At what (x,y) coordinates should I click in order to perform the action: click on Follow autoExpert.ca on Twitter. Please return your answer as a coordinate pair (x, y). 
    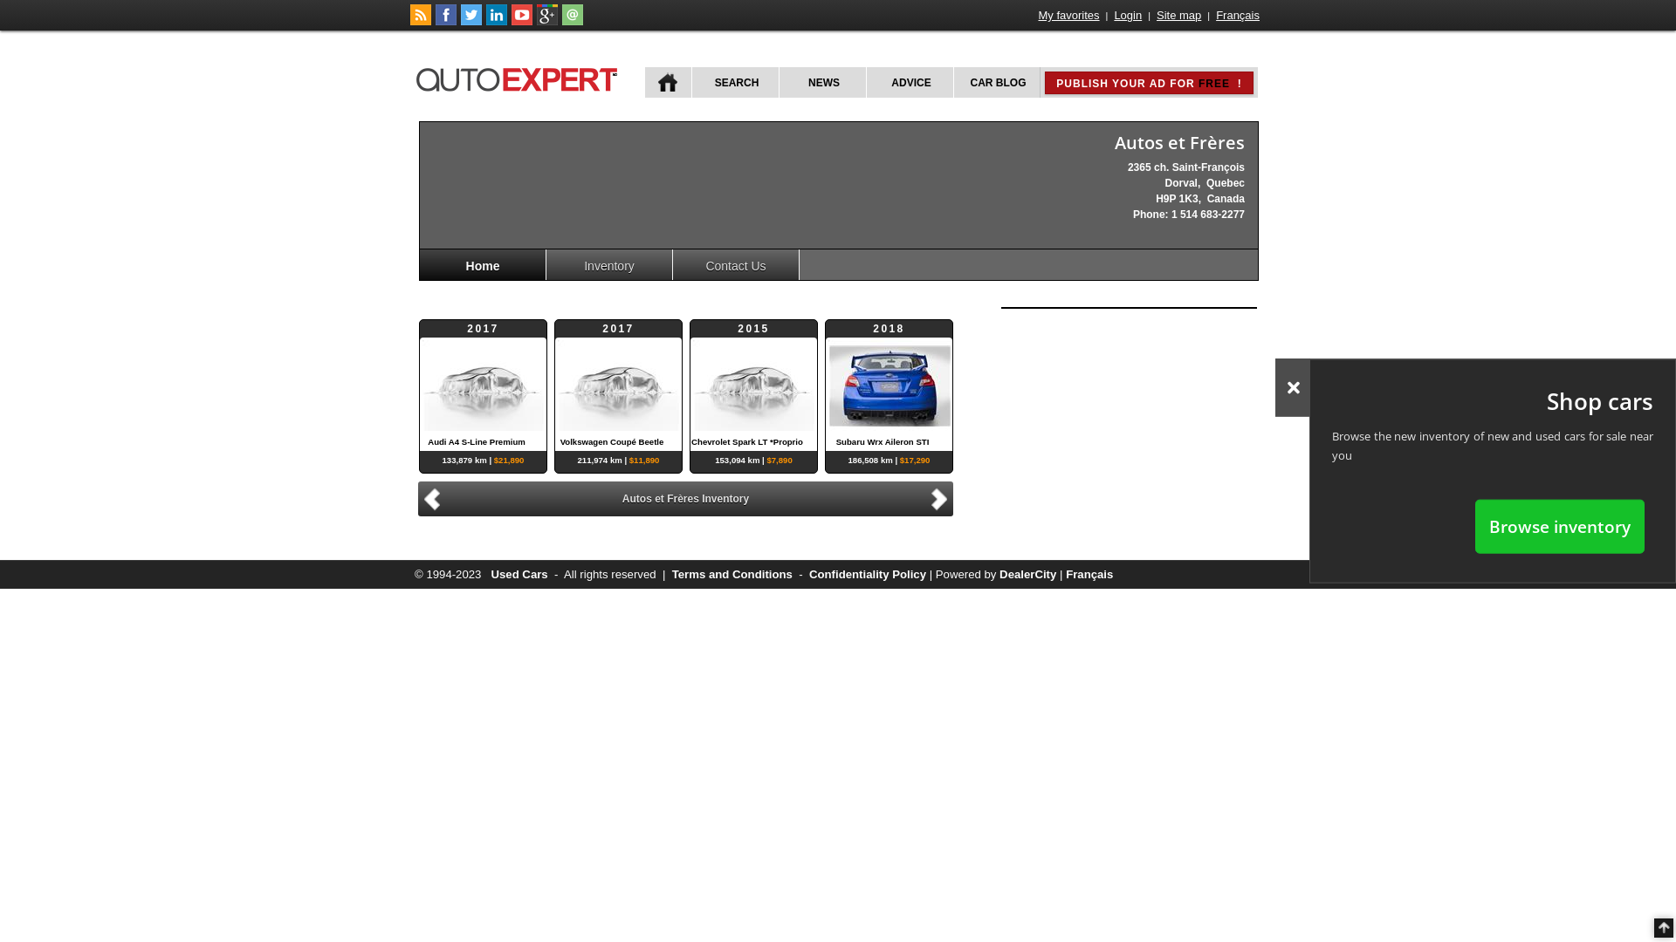
    Looking at the image, I should click on (471, 22).